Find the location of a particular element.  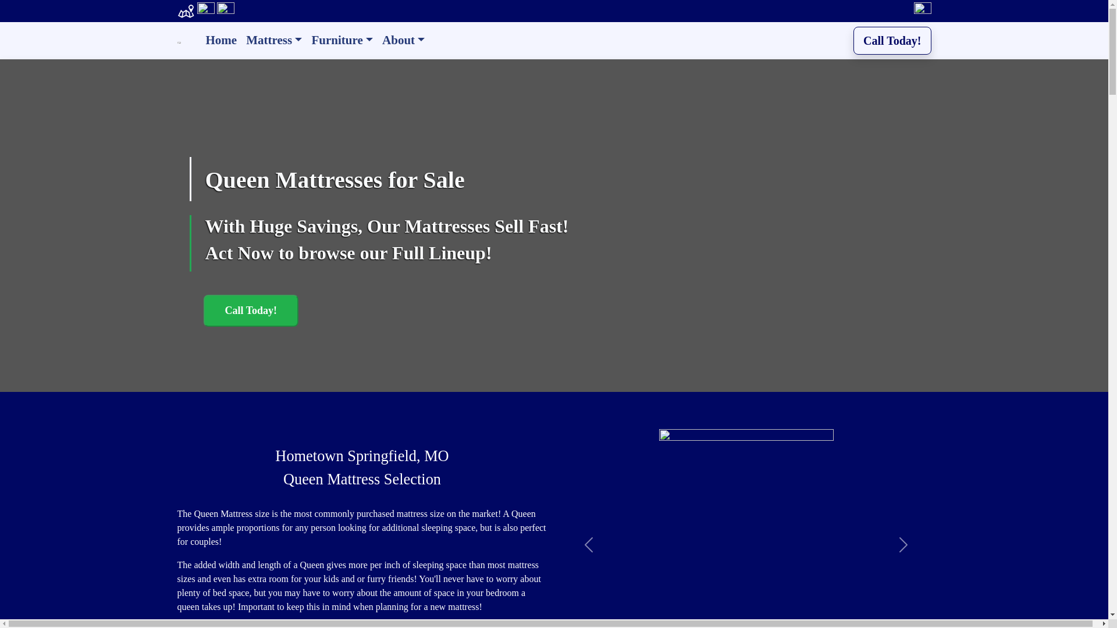

Home is located at coordinates (221, 41).